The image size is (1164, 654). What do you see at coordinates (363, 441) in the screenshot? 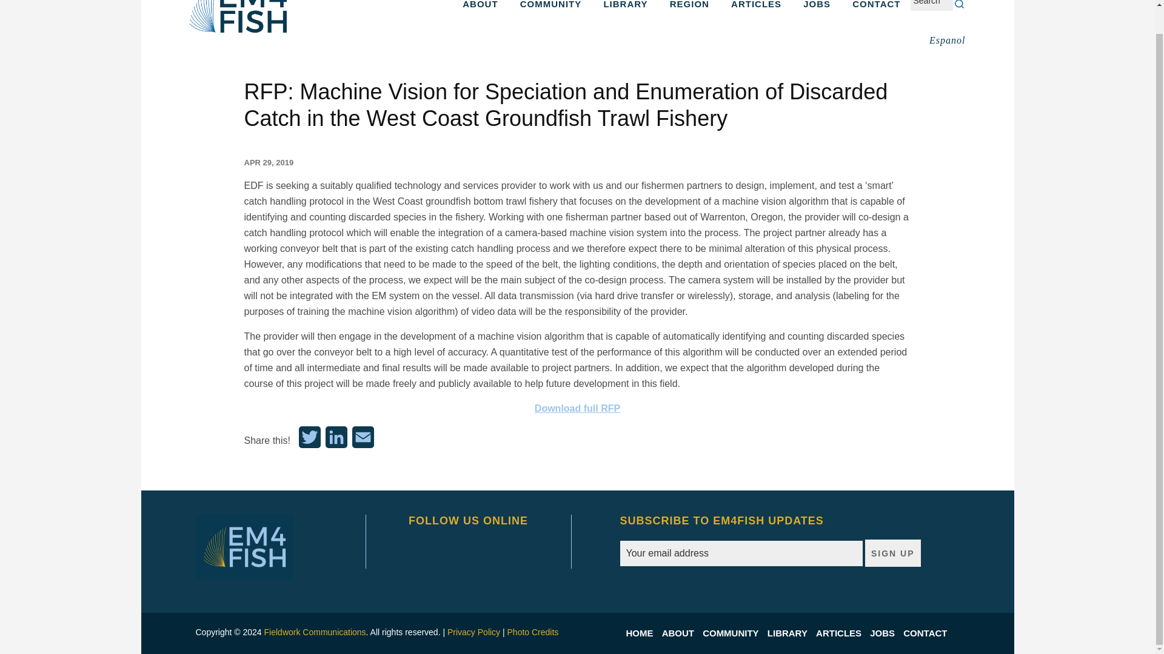
I see `Email` at bounding box center [363, 441].